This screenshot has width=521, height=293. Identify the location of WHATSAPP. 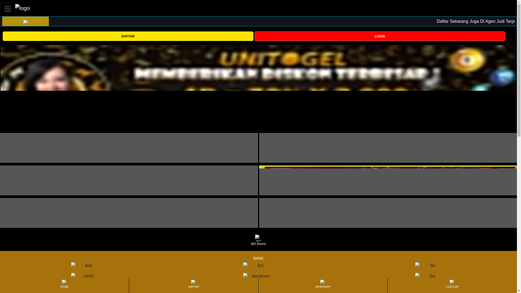
(323, 285).